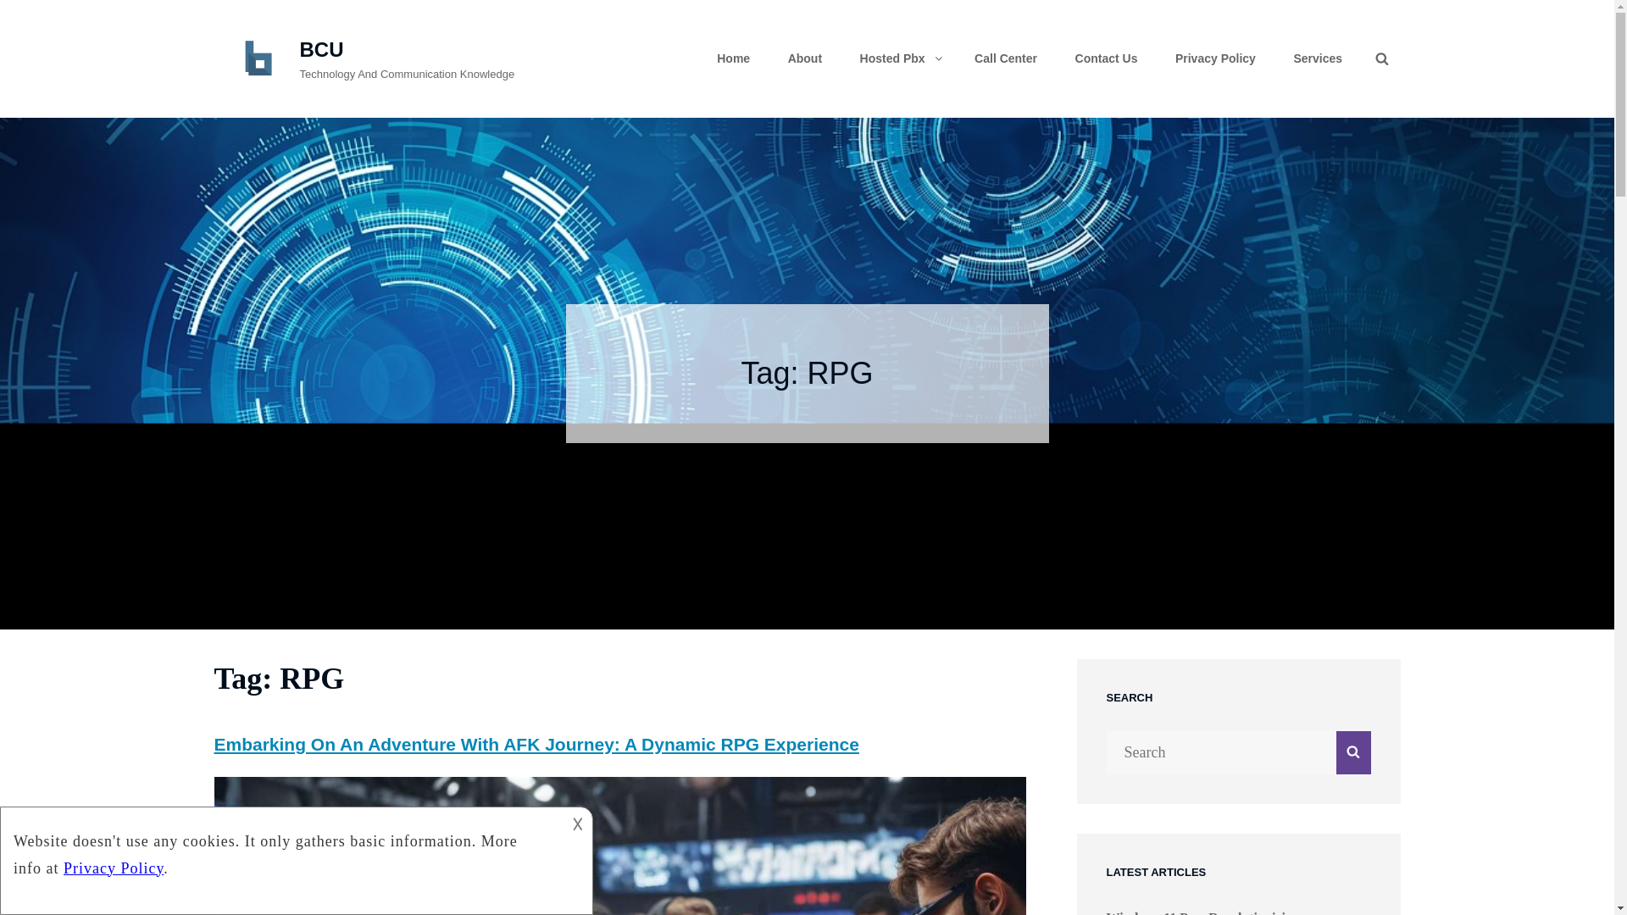 The width and height of the screenshot is (1627, 915). Describe the element at coordinates (805, 58) in the screenshot. I see `About` at that location.